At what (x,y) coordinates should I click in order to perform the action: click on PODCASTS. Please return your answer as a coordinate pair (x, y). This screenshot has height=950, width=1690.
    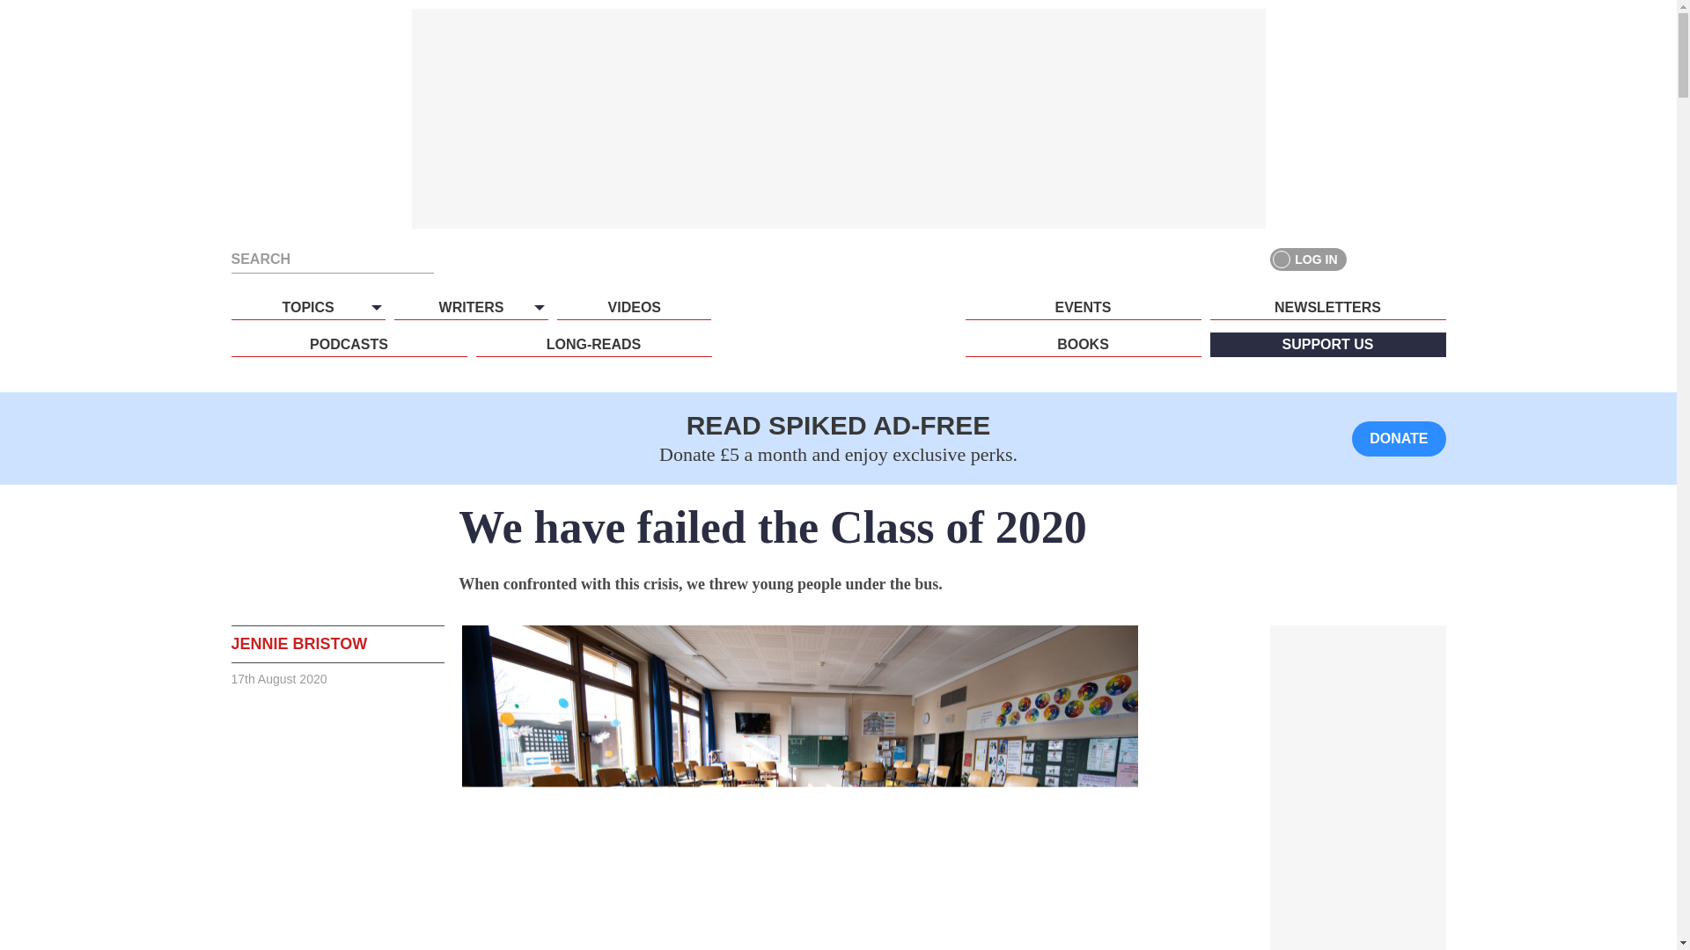
    Looking at the image, I should click on (348, 345).